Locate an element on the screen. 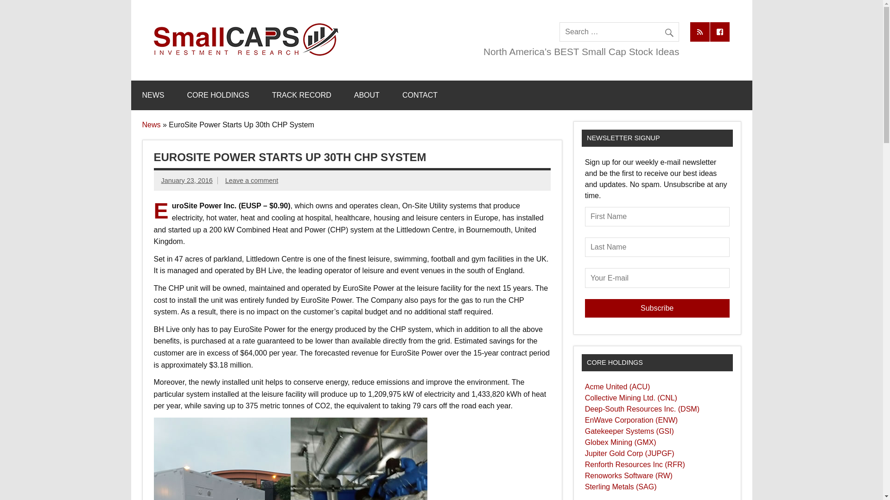  10:06 am is located at coordinates (186, 181).